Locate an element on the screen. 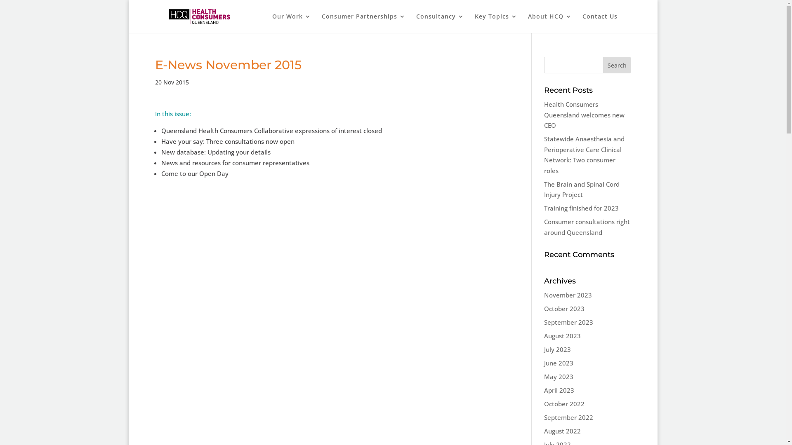  April 2023 is located at coordinates (559, 390).